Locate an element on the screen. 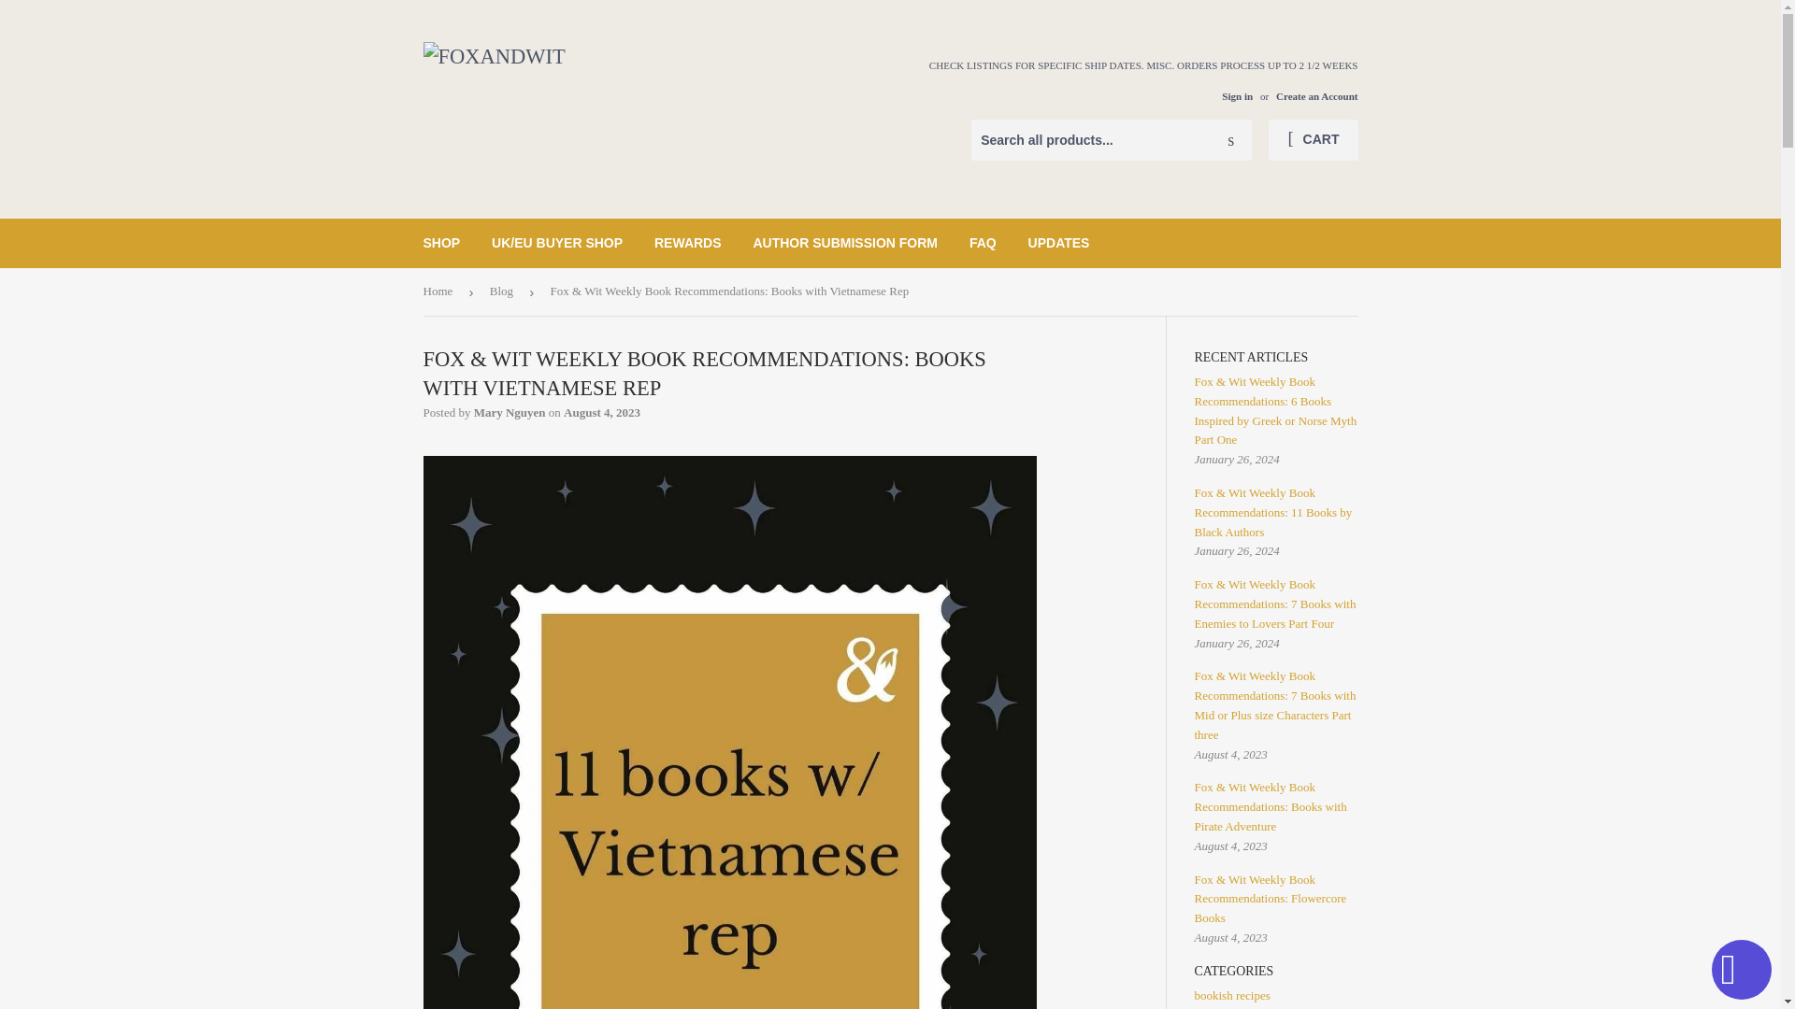  AUTHOR SUBMISSION FORM is located at coordinates (844, 243).